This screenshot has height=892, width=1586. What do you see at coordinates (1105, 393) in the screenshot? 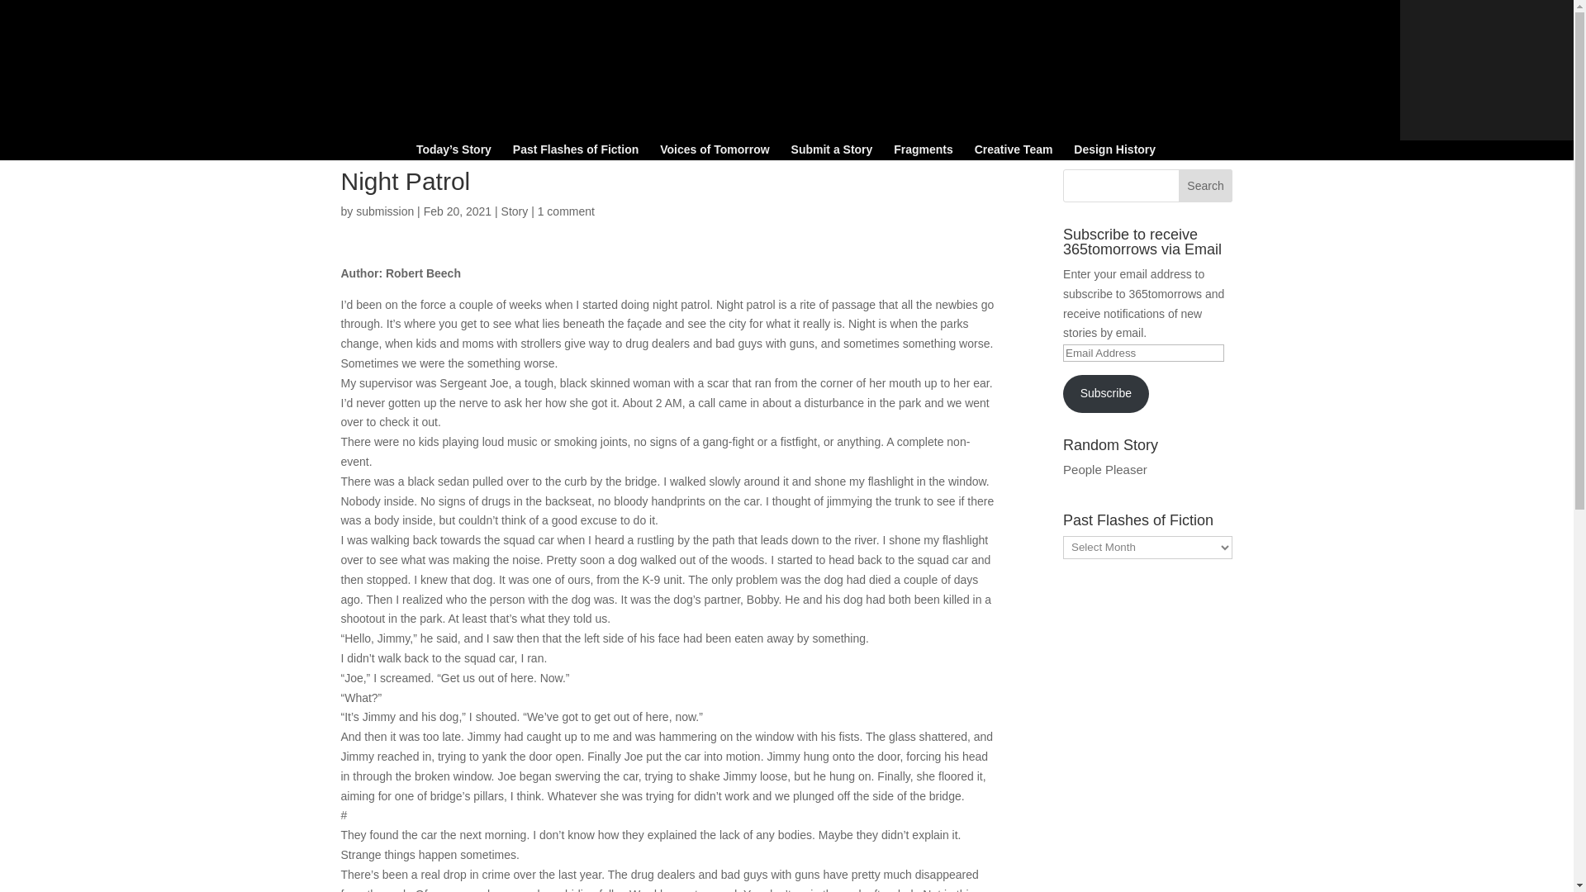
I see `Subscribe` at bounding box center [1105, 393].